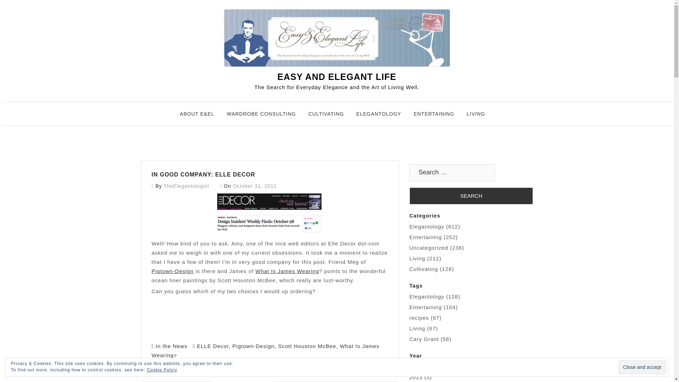 Image resolution: width=679 pixels, height=382 pixels. What do you see at coordinates (336, 77) in the screenshot?
I see `EASY AND ELEGANT LIFE` at bounding box center [336, 77].